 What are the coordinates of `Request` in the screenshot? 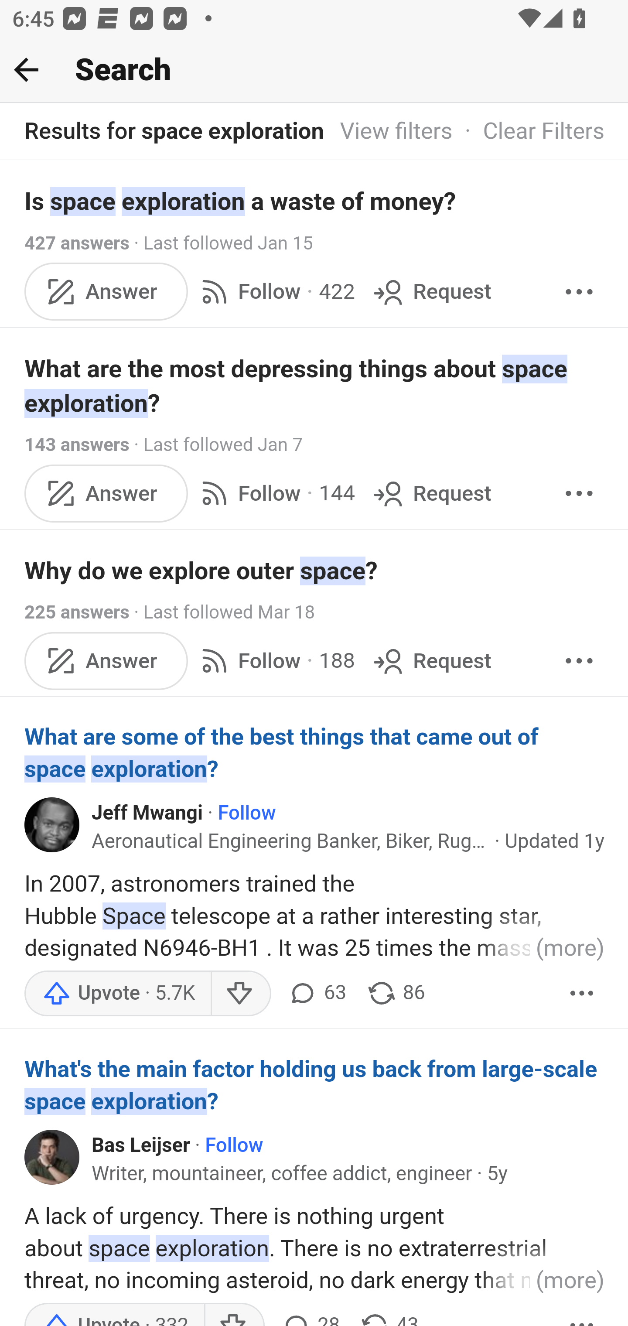 It's located at (431, 661).